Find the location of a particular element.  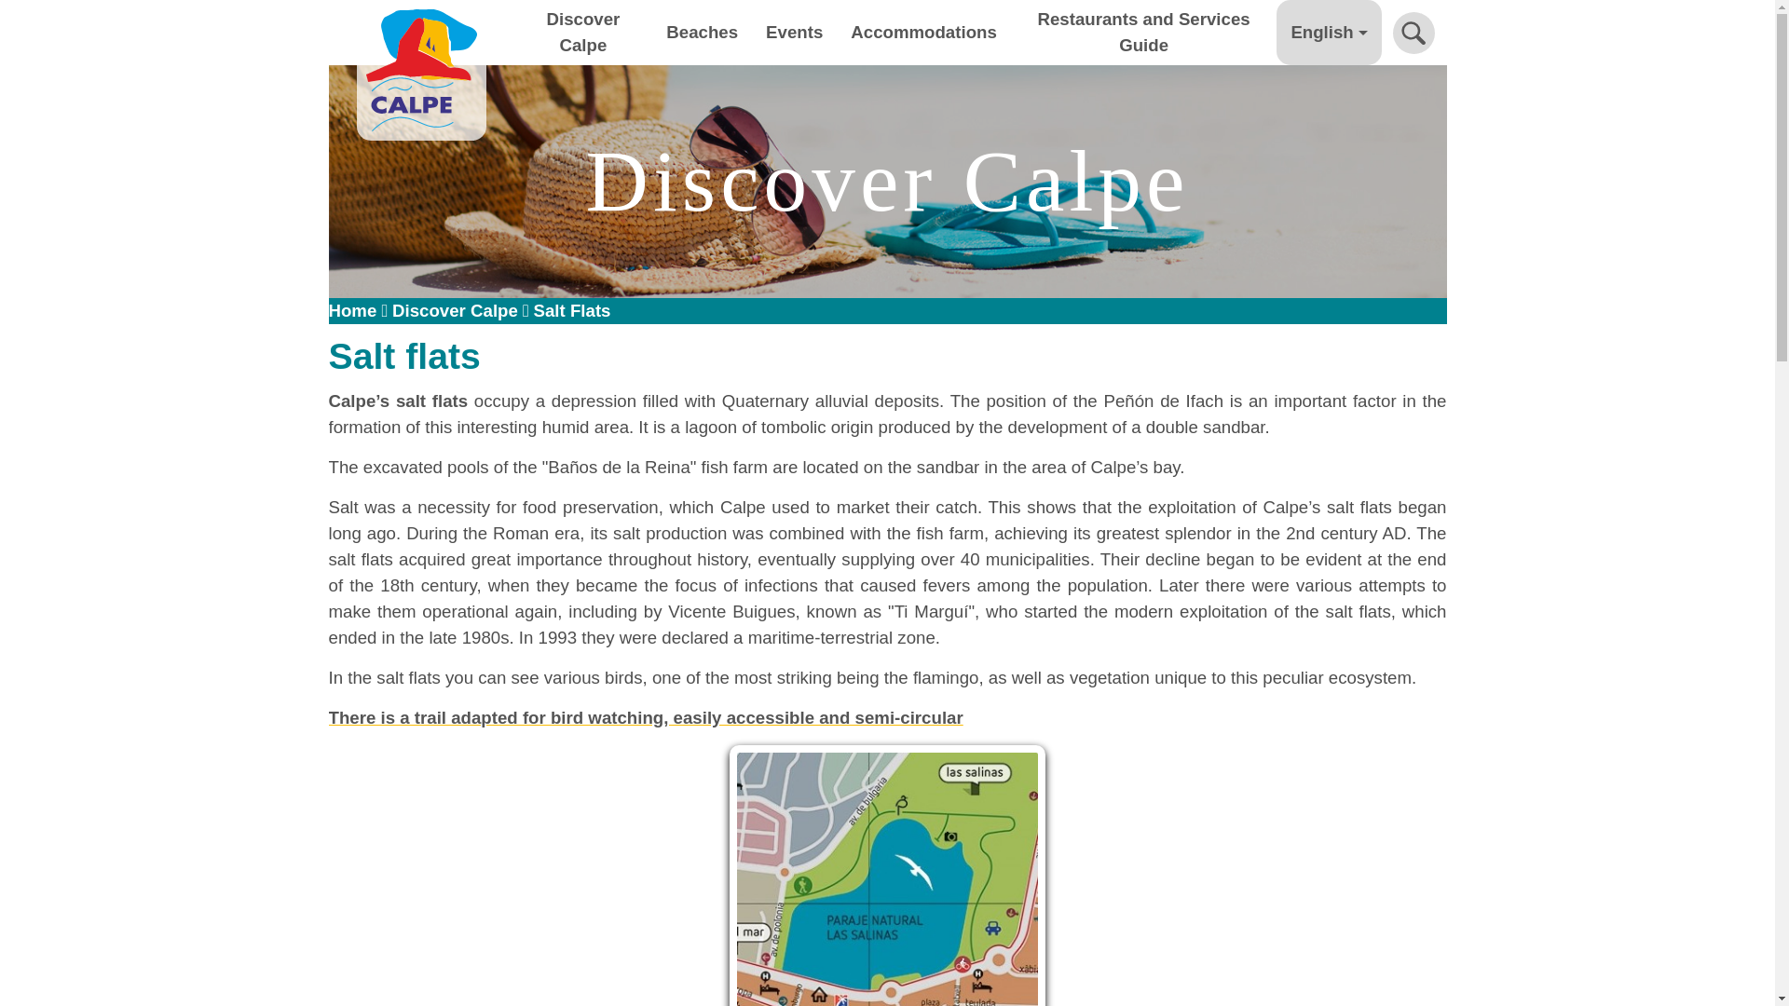

English is located at coordinates (1329, 33).